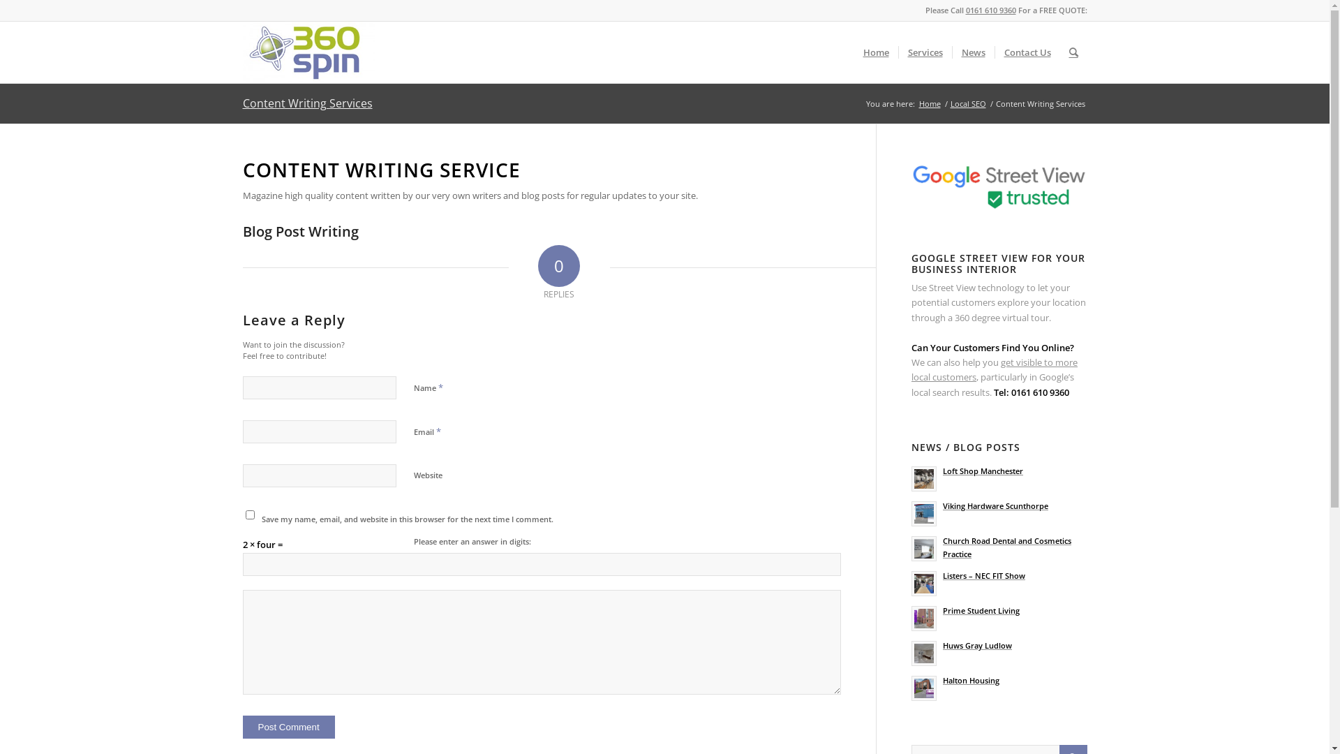  Describe the element at coordinates (1027, 52) in the screenshot. I see `Contact Us` at that location.